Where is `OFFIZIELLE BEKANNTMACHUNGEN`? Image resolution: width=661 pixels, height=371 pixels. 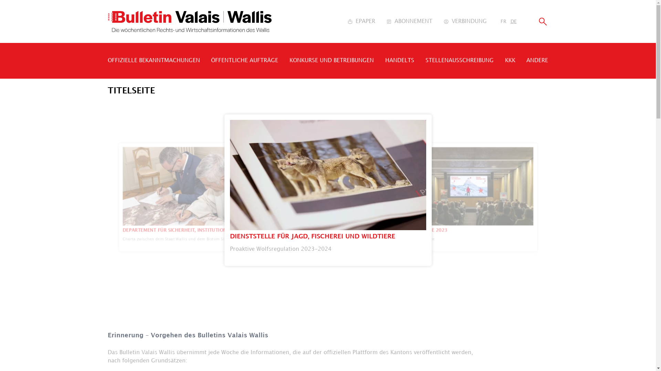
OFFIZIELLE BEKANNTMACHUNGEN is located at coordinates (154, 60).